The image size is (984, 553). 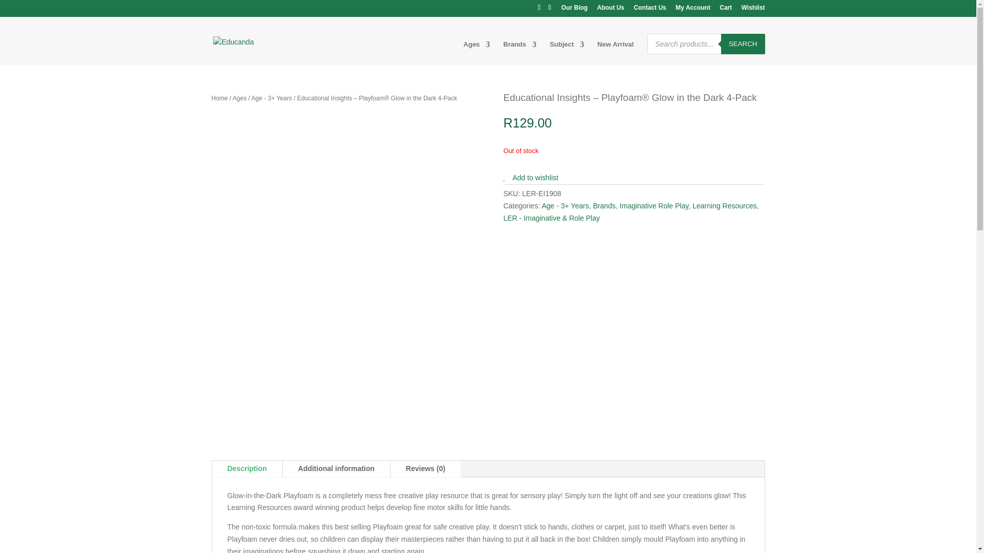 I want to click on My Account, so click(x=693, y=10).